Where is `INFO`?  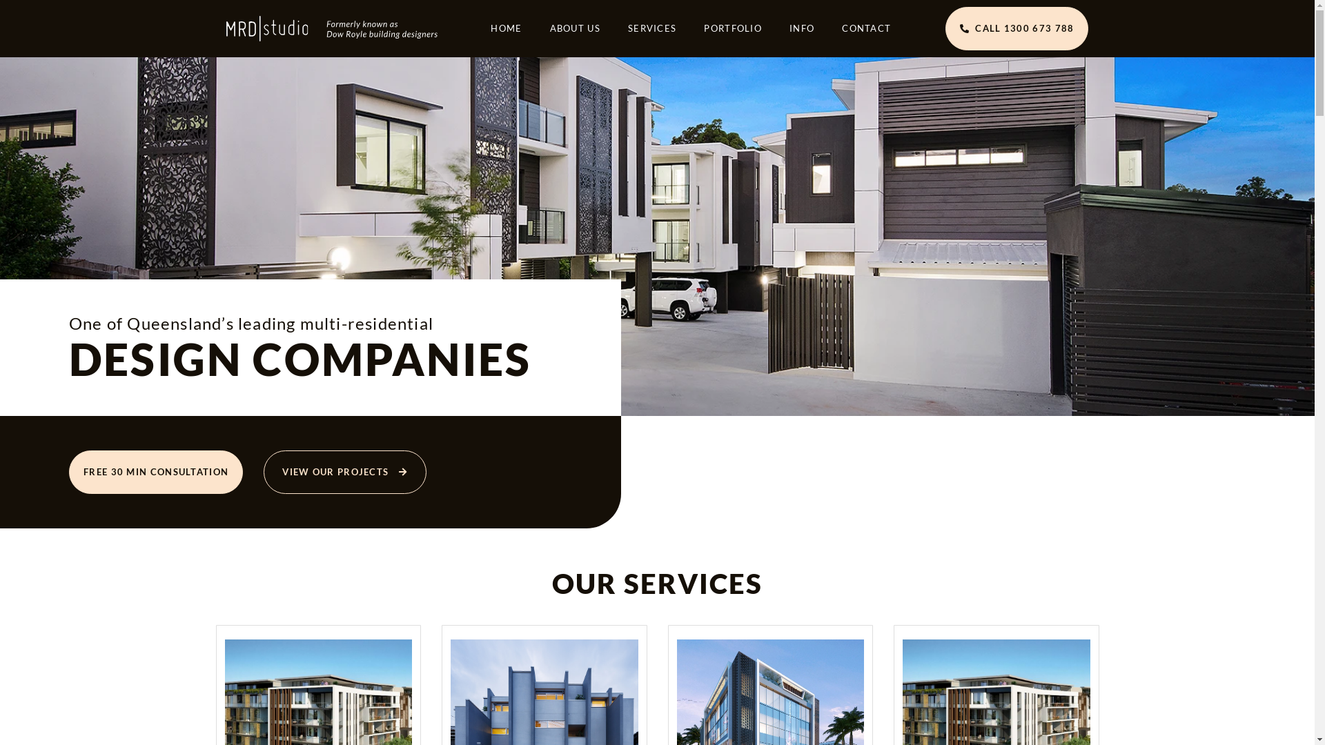
INFO is located at coordinates (802, 28).